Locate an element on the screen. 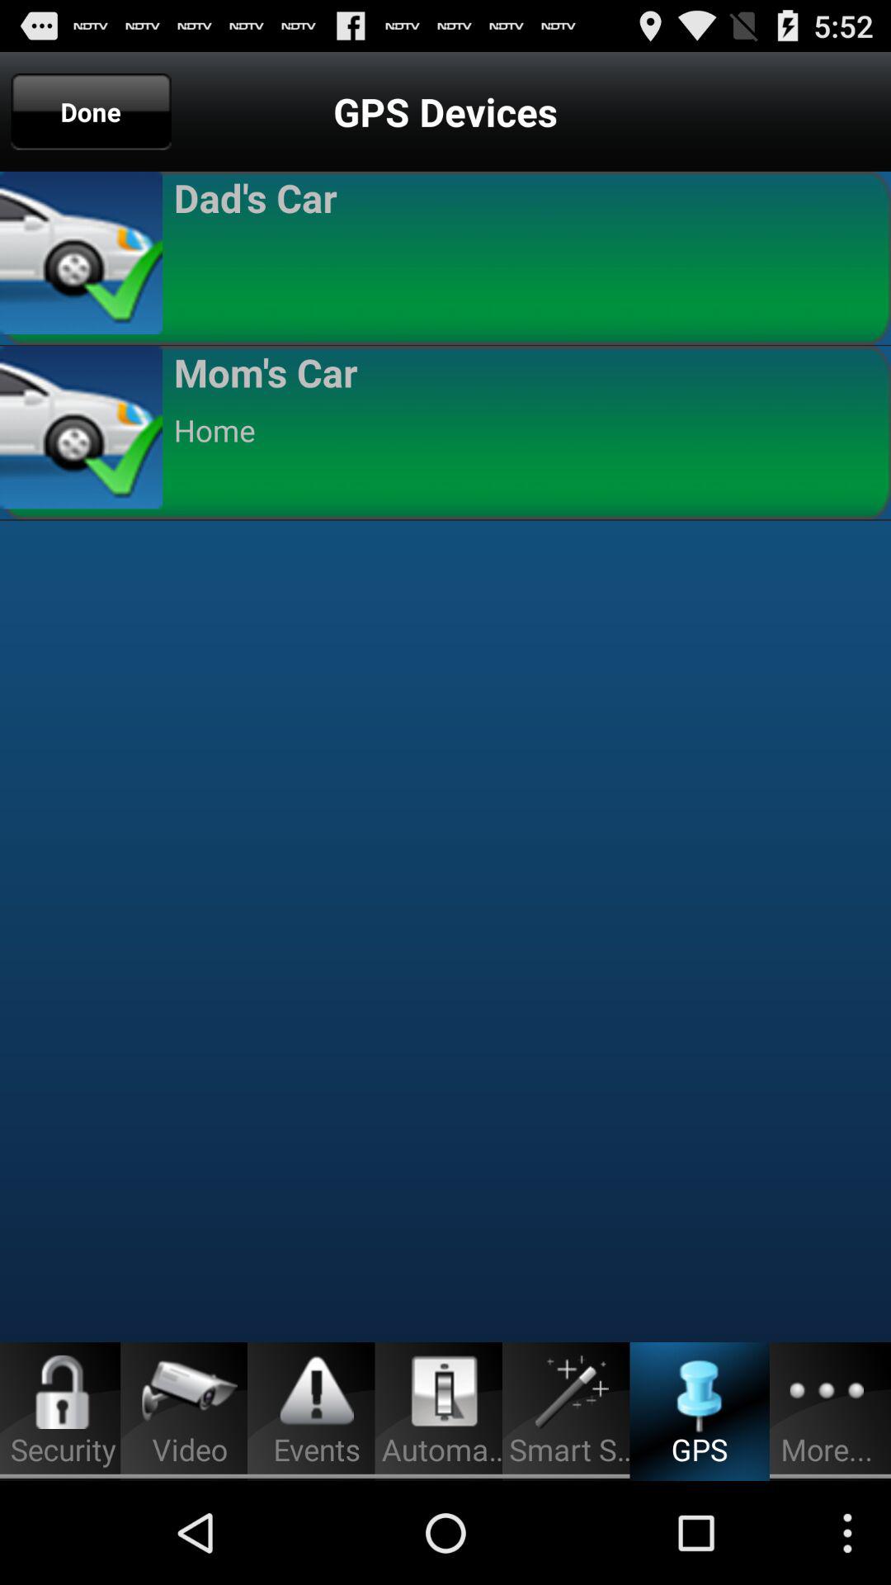 This screenshot has width=891, height=1585. click done is located at coordinates (91, 111).